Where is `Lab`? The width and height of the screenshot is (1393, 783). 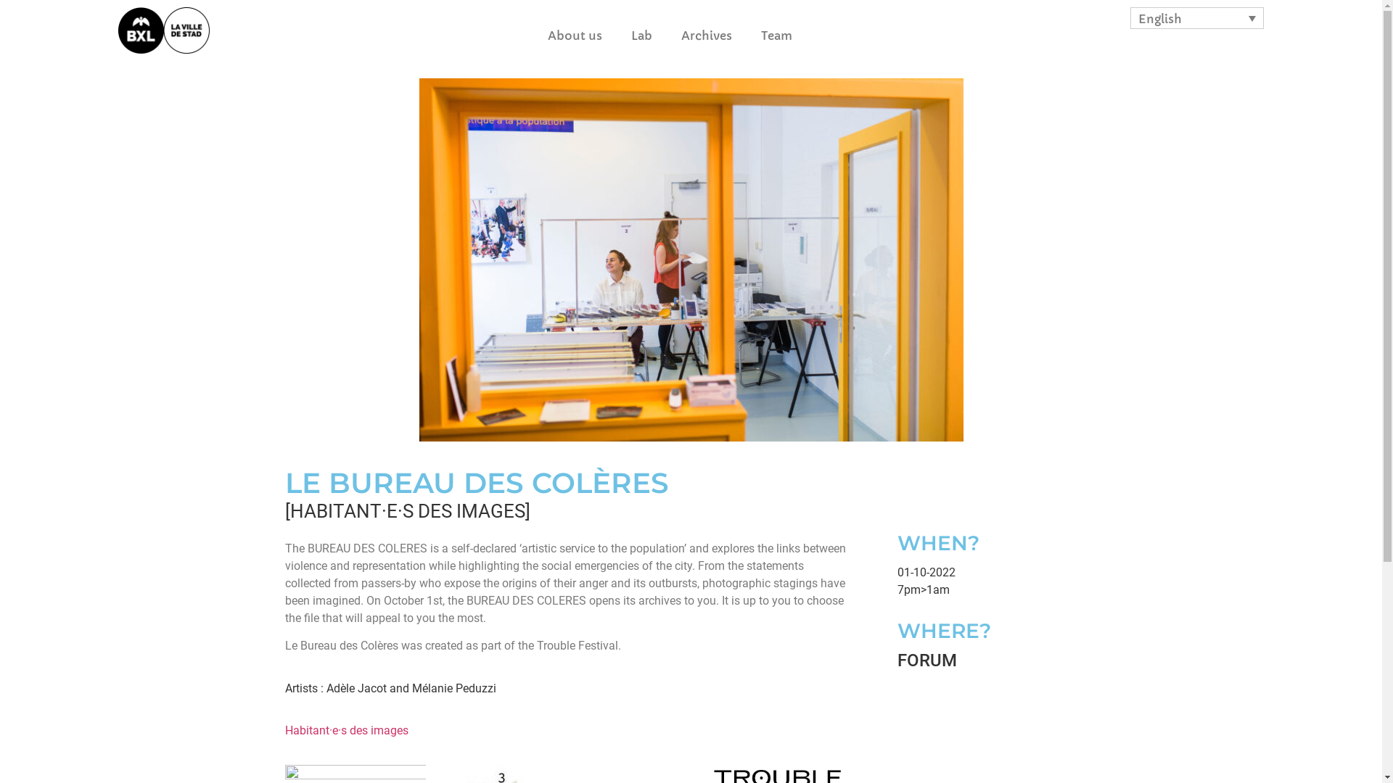 Lab is located at coordinates (641, 36).